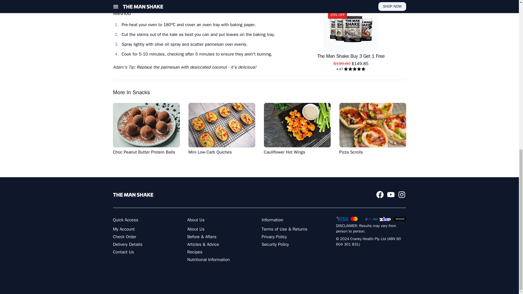 This screenshot has height=294, width=523. I want to click on Contact Us, so click(123, 252).